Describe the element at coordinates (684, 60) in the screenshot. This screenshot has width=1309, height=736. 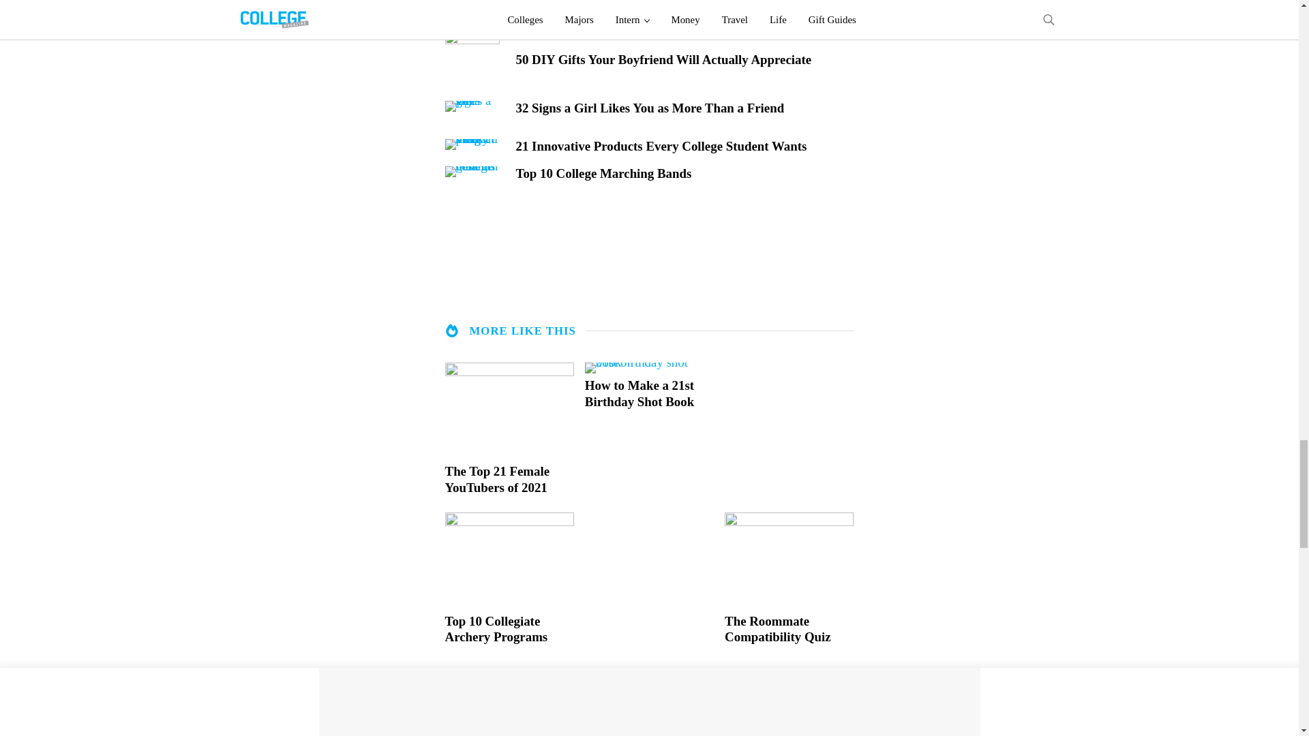
I see `50 DIY Gifts Your Boyfriend Will Actually Appreciate` at that location.